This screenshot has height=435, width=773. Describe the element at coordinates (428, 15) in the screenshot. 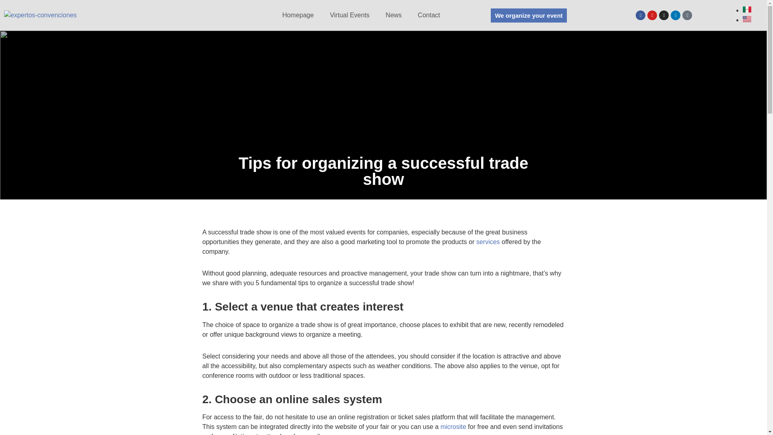

I see `Contact` at that location.